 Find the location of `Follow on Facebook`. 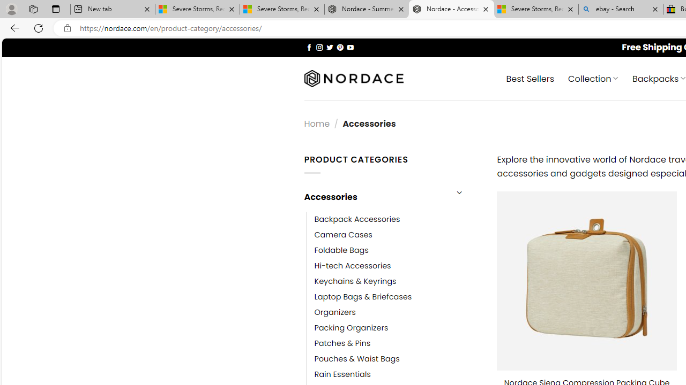

Follow on Facebook is located at coordinates (309, 47).